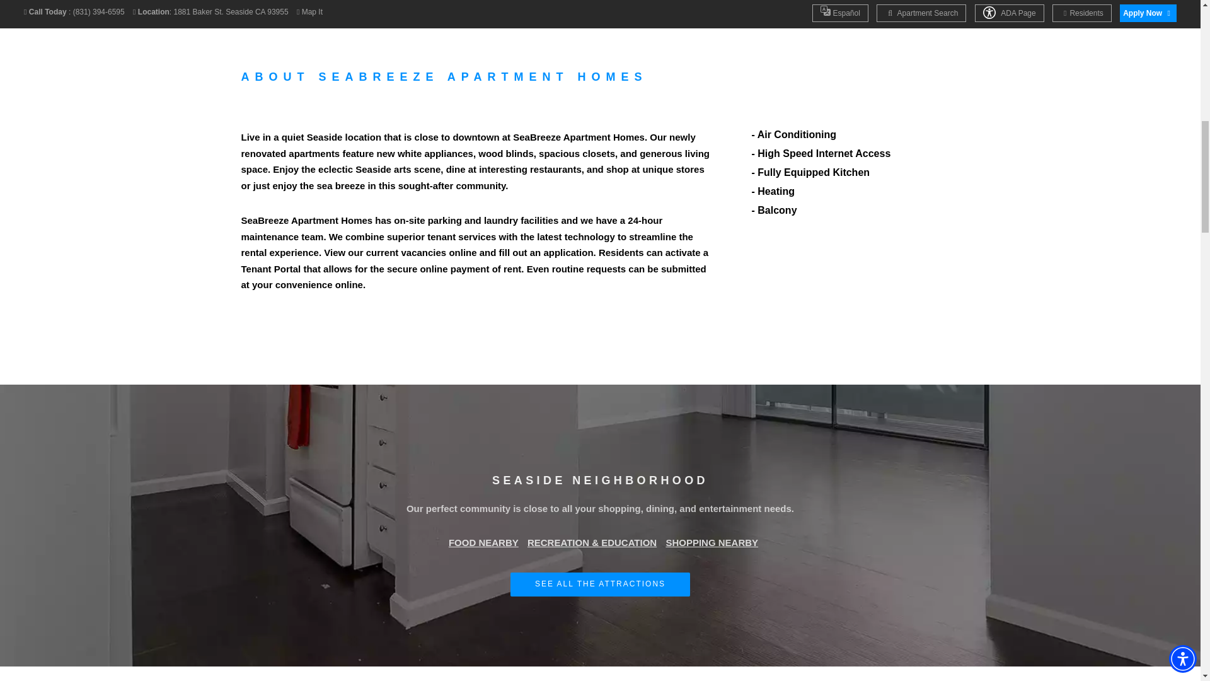 The image size is (1210, 681). I want to click on SEE ALL THE ATTRACTIONS, so click(600, 584).